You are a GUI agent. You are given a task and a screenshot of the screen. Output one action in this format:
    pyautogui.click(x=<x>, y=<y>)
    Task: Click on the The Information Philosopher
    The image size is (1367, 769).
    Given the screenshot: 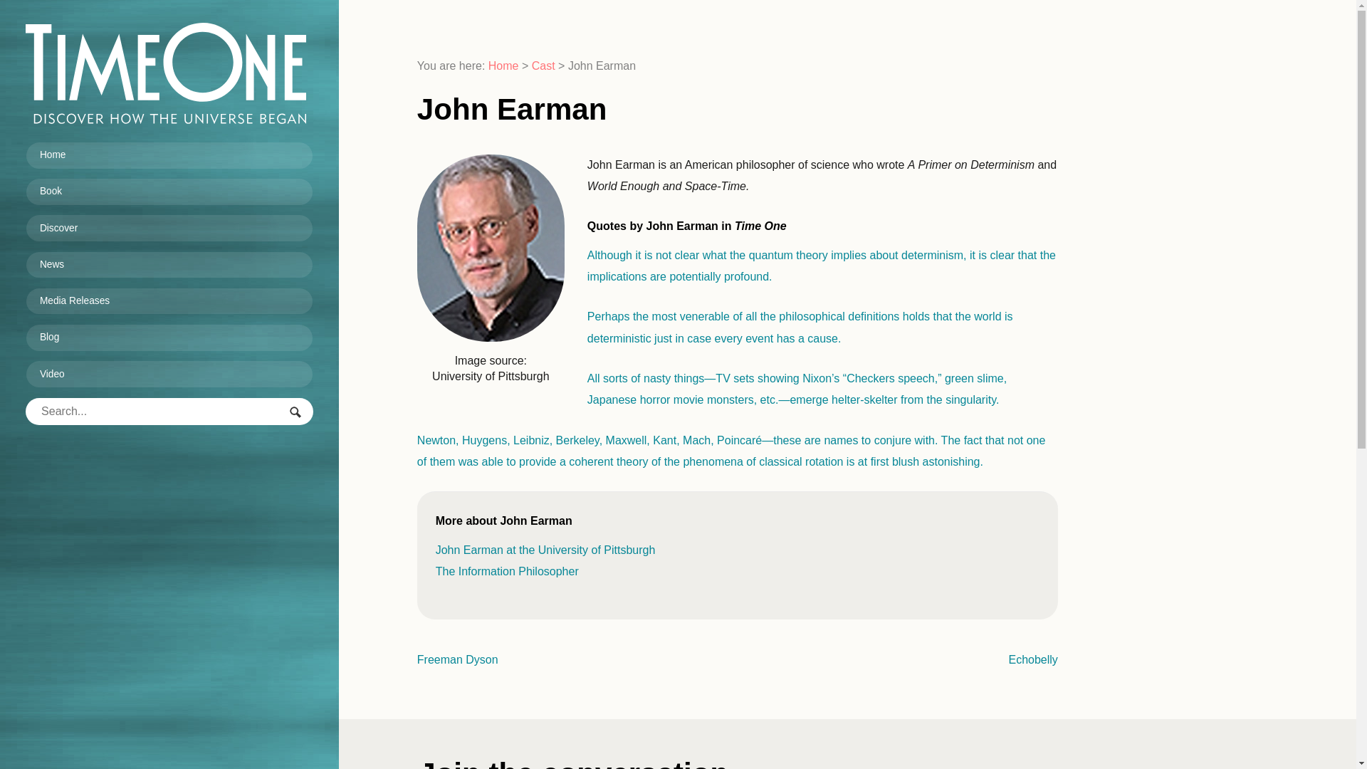 What is the action you would take?
    pyautogui.click(x=507, y=571)
    